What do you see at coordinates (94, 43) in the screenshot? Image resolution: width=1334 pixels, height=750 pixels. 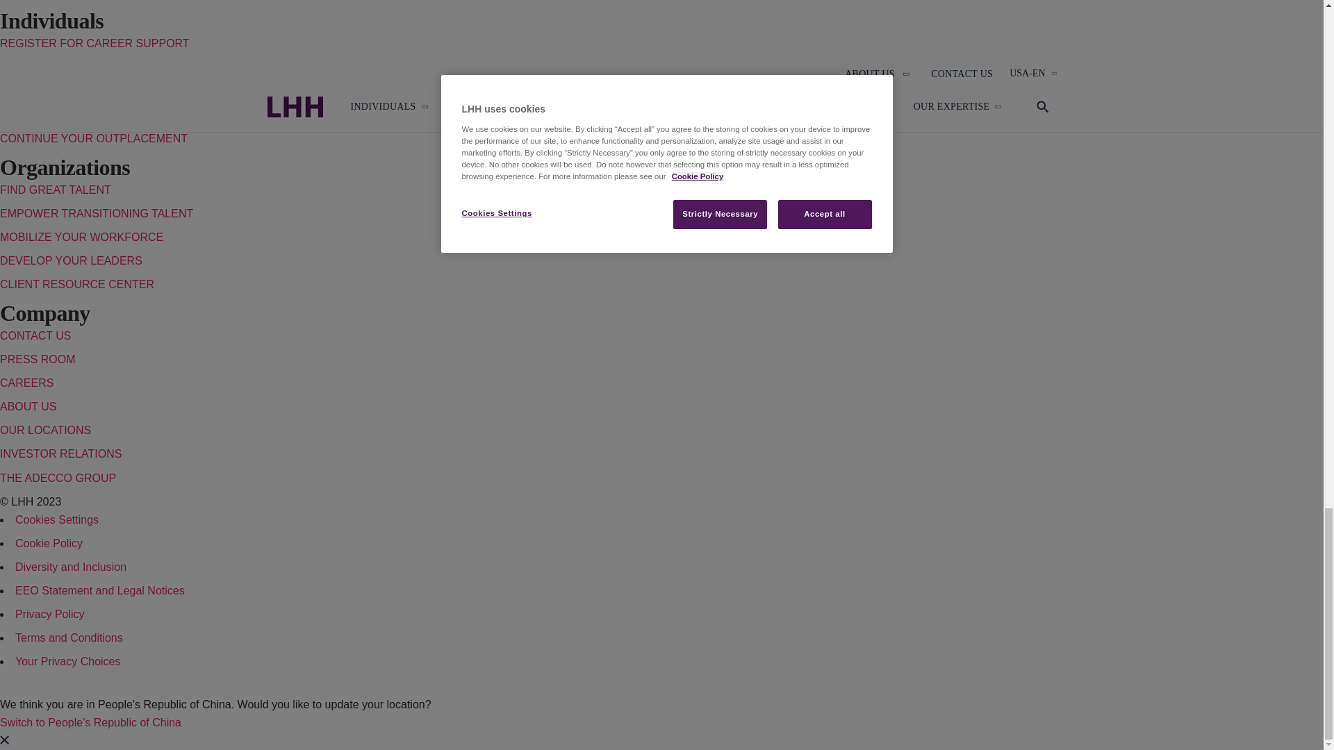 I see `REGISTER FOR CAREER SUPPORT` at bounding box center [94, 43].